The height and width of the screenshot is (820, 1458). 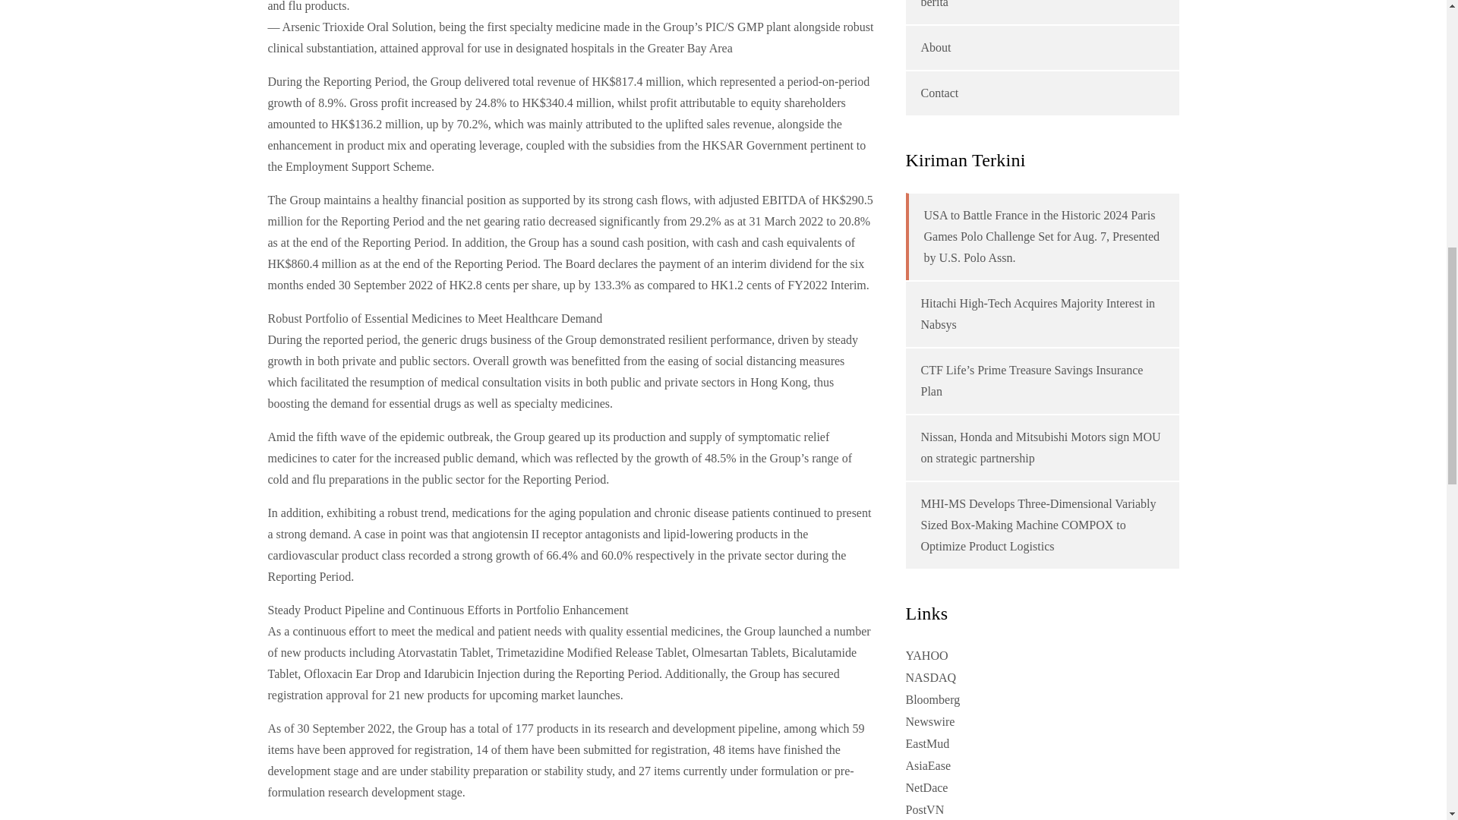 I want to click on NASDAQ, so click(x=931, y=677).